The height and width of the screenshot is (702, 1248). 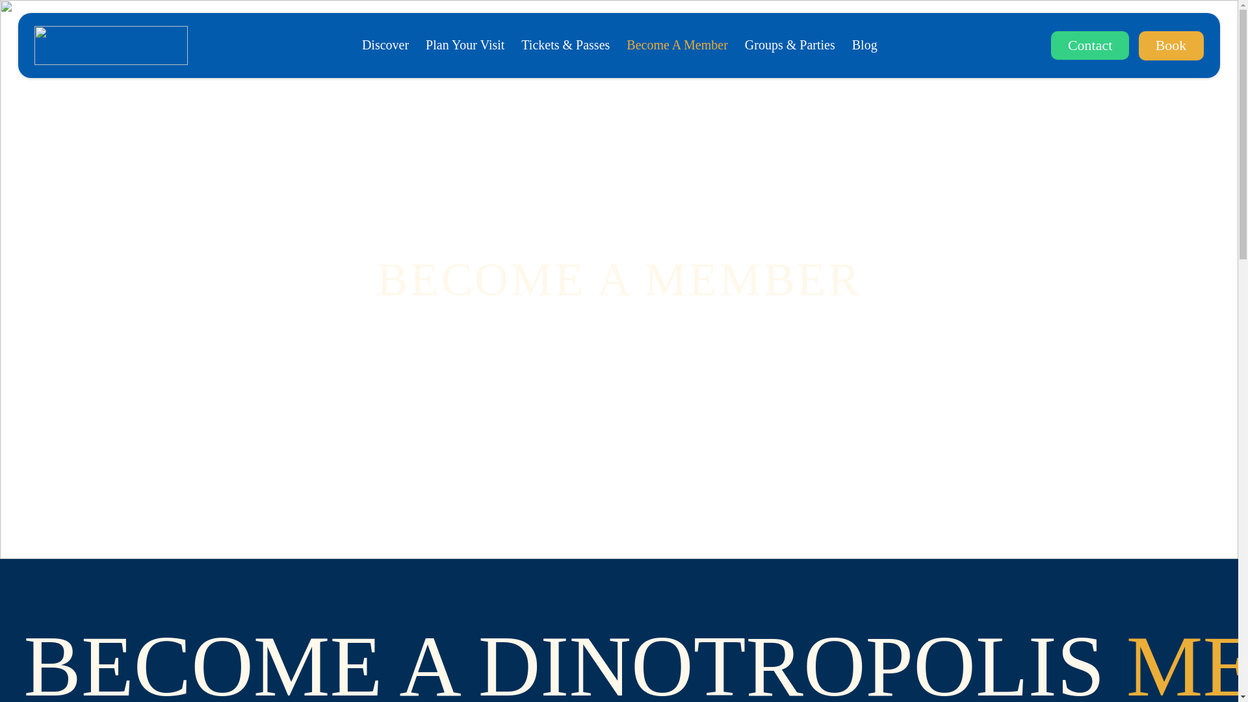 I want to click on Become A Member, so click(x=677, y=44).